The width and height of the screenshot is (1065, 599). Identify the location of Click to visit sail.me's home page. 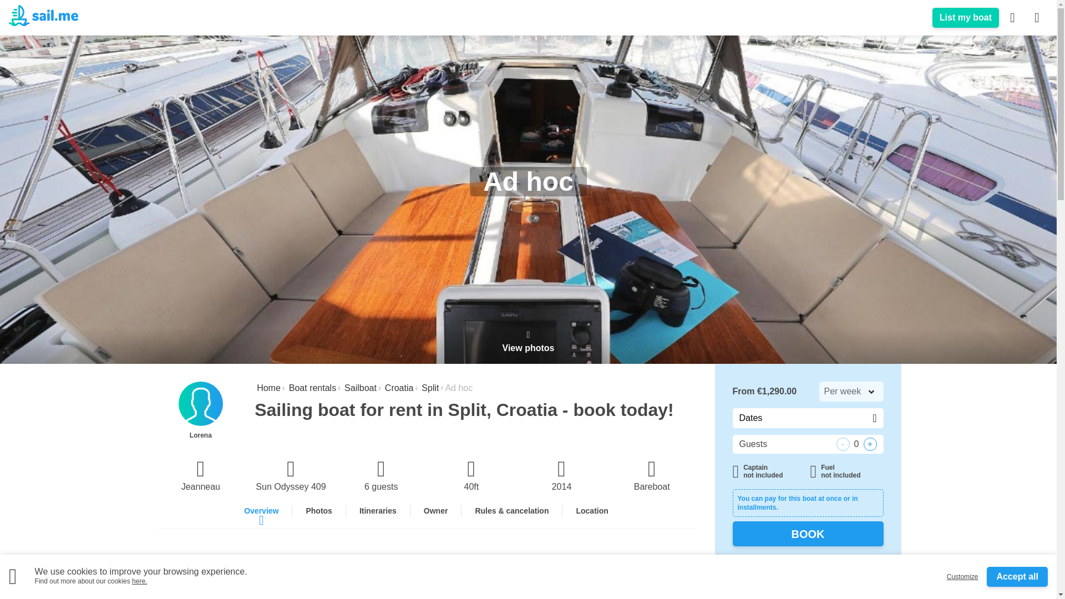
(43, 17).